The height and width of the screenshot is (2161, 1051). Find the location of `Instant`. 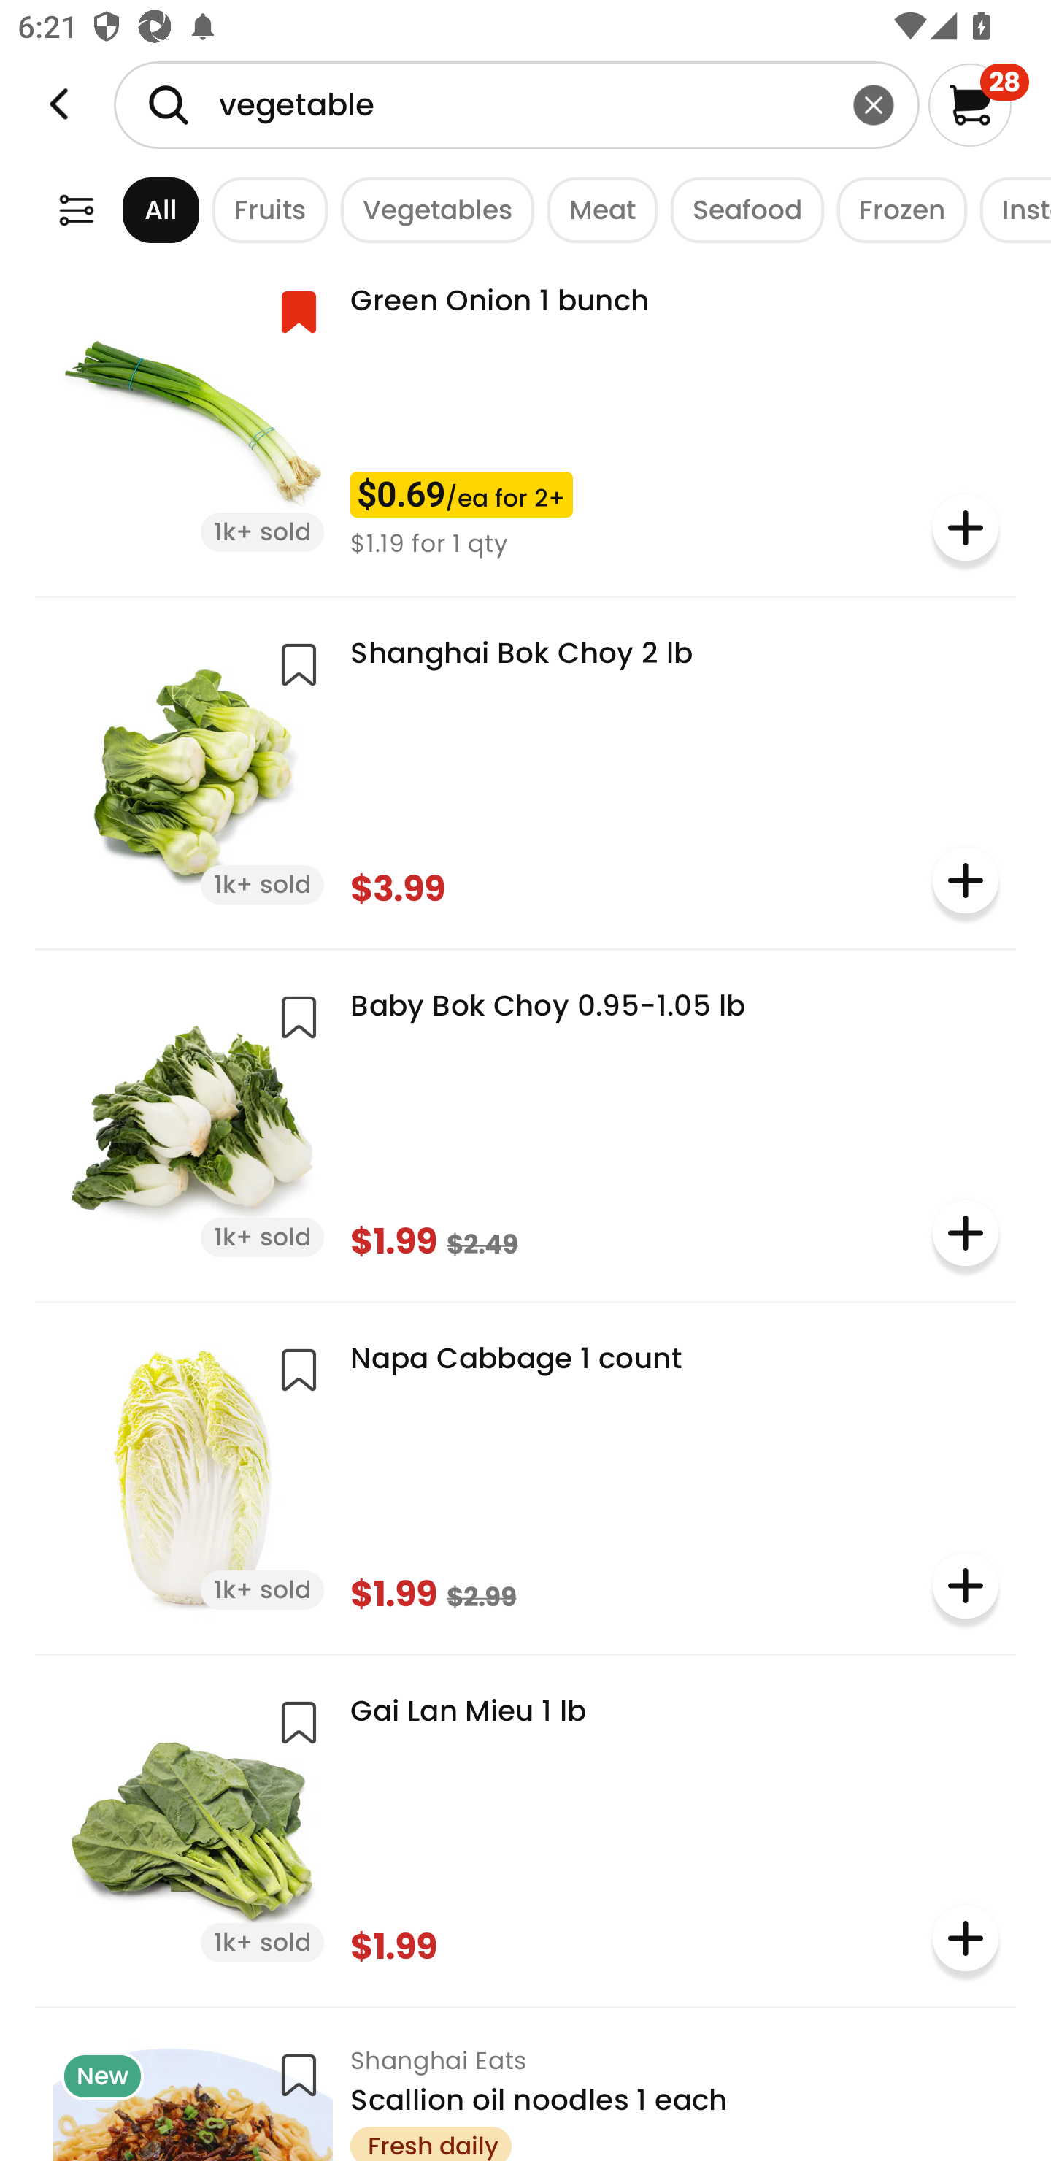

Instant is located at coordinates (1009, 209).